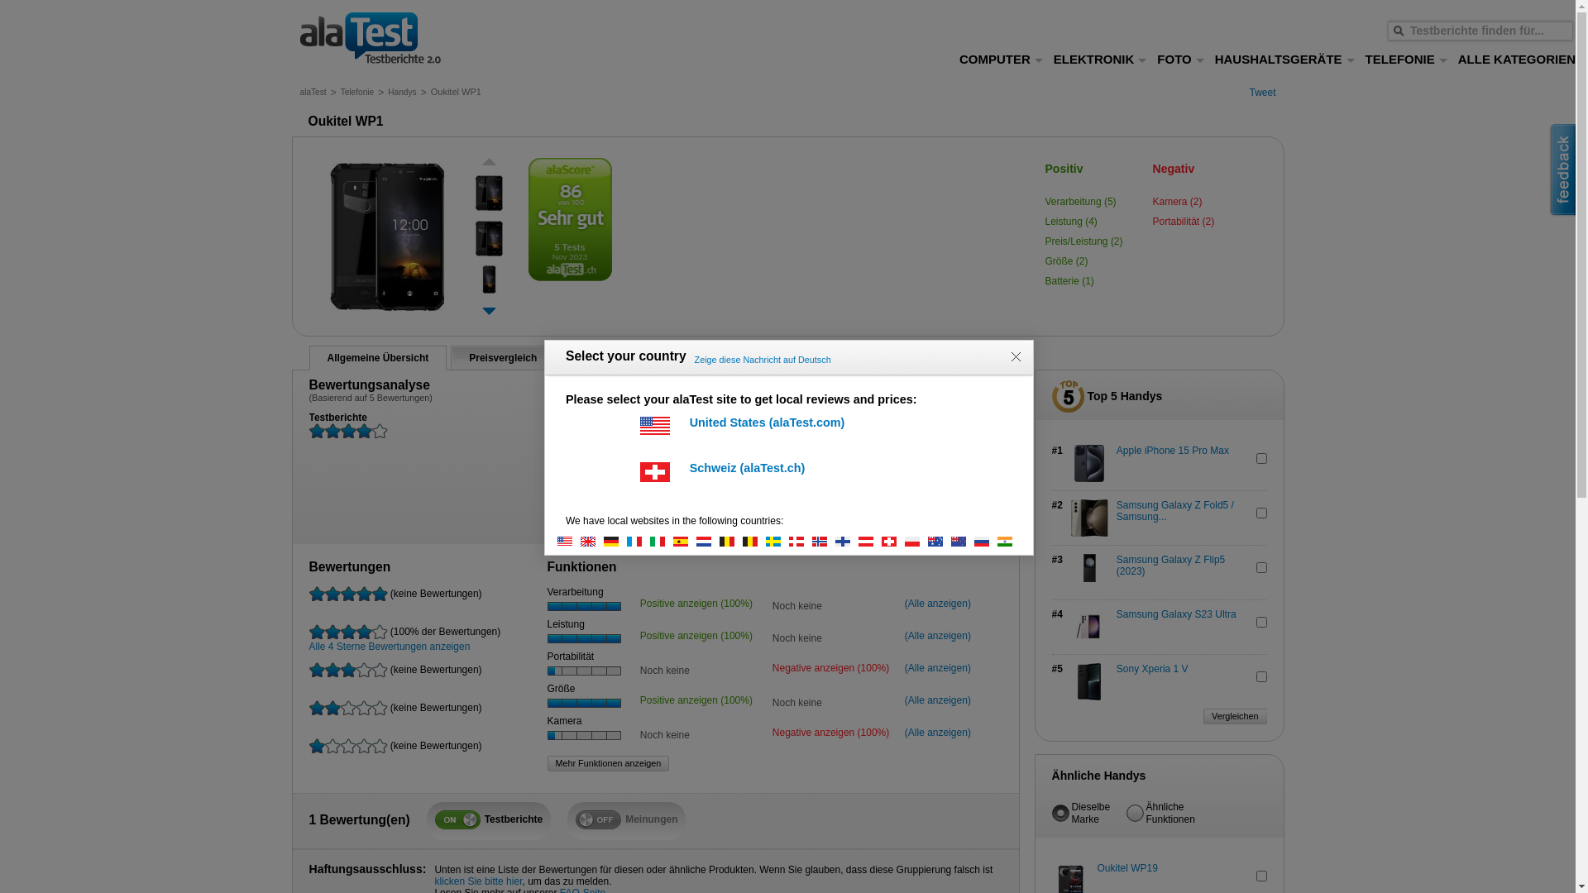 The height and width of the screenshot is (893, 1588). I want to click on Preis/Leistung (2), so click(1084, 241).